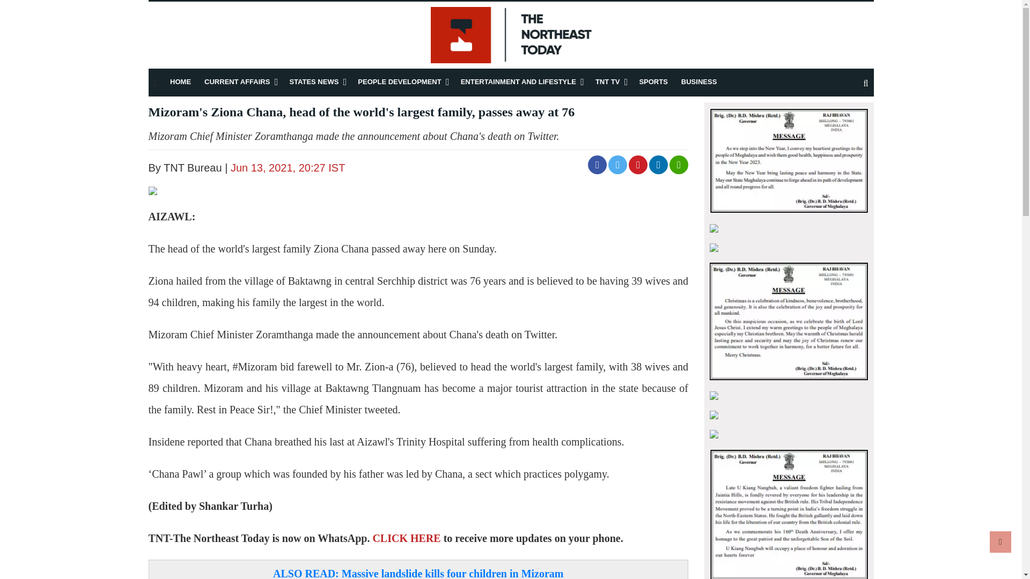 The width and height of the screenshot is (1030, 579). I want to click on CURRENT AFFAIRS, so click(237, 81).